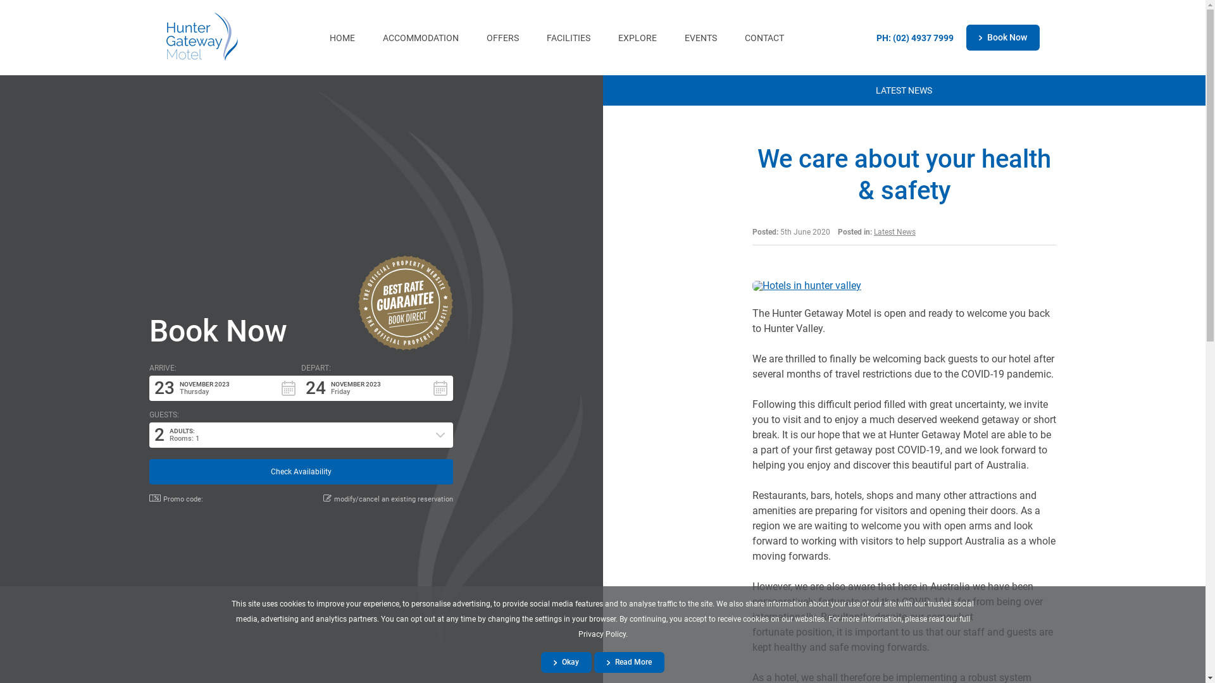 The height and width of the screenshot is (683, 1215). Describe the element at coordinates (629, 663) in the screenshot. I see `Read More` at that location.